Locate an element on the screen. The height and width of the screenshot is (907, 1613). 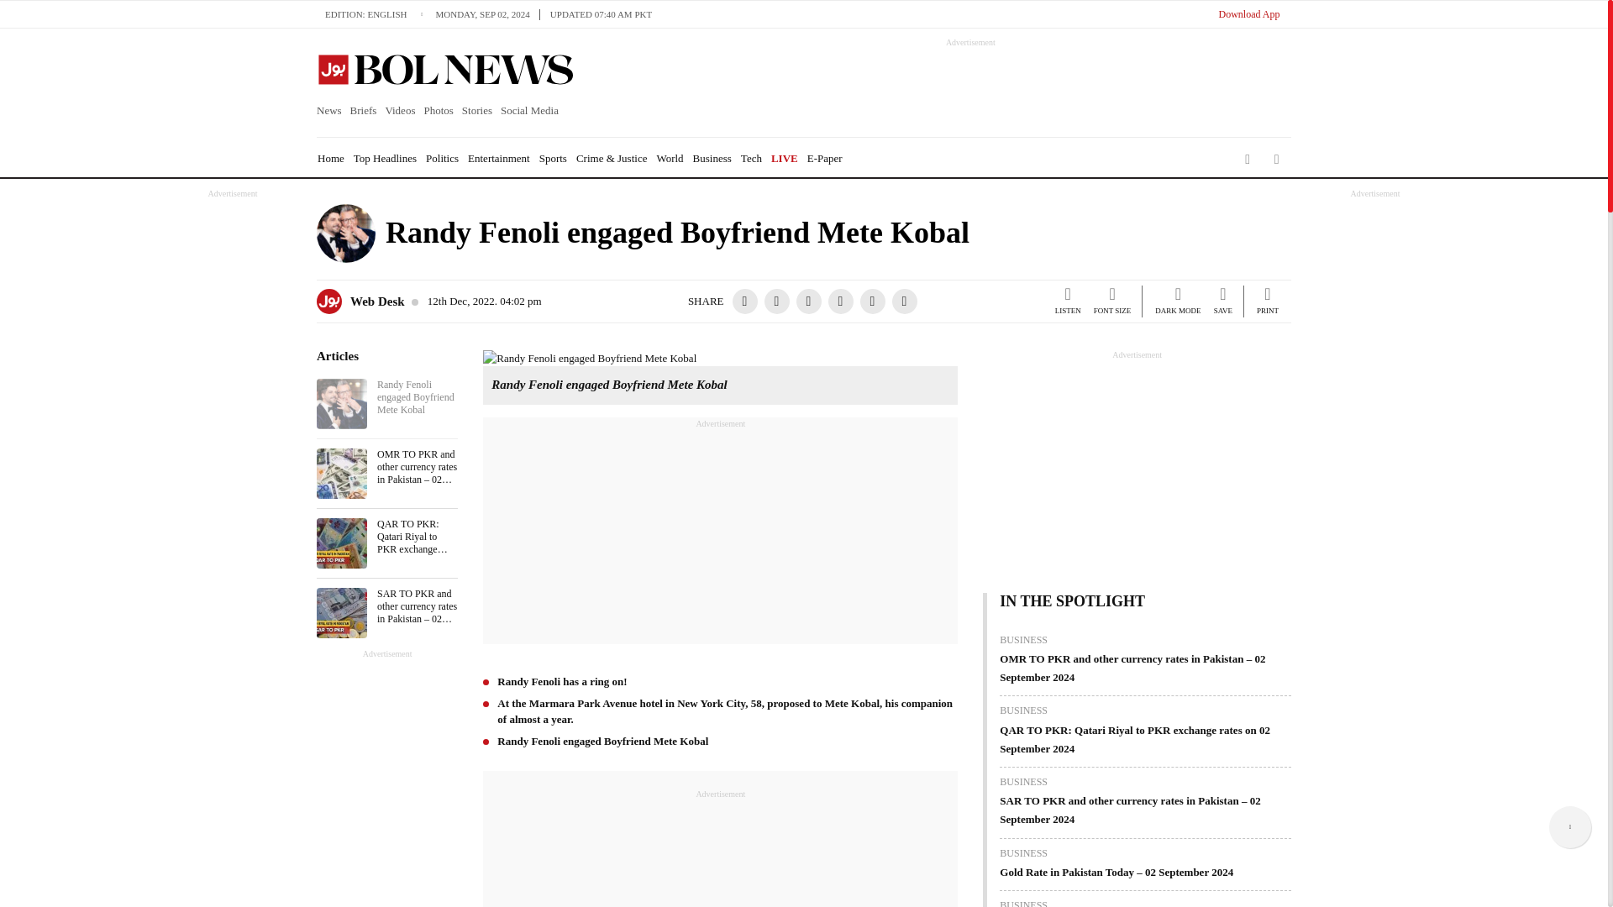
Social Media is located at coordinates (529, 111).